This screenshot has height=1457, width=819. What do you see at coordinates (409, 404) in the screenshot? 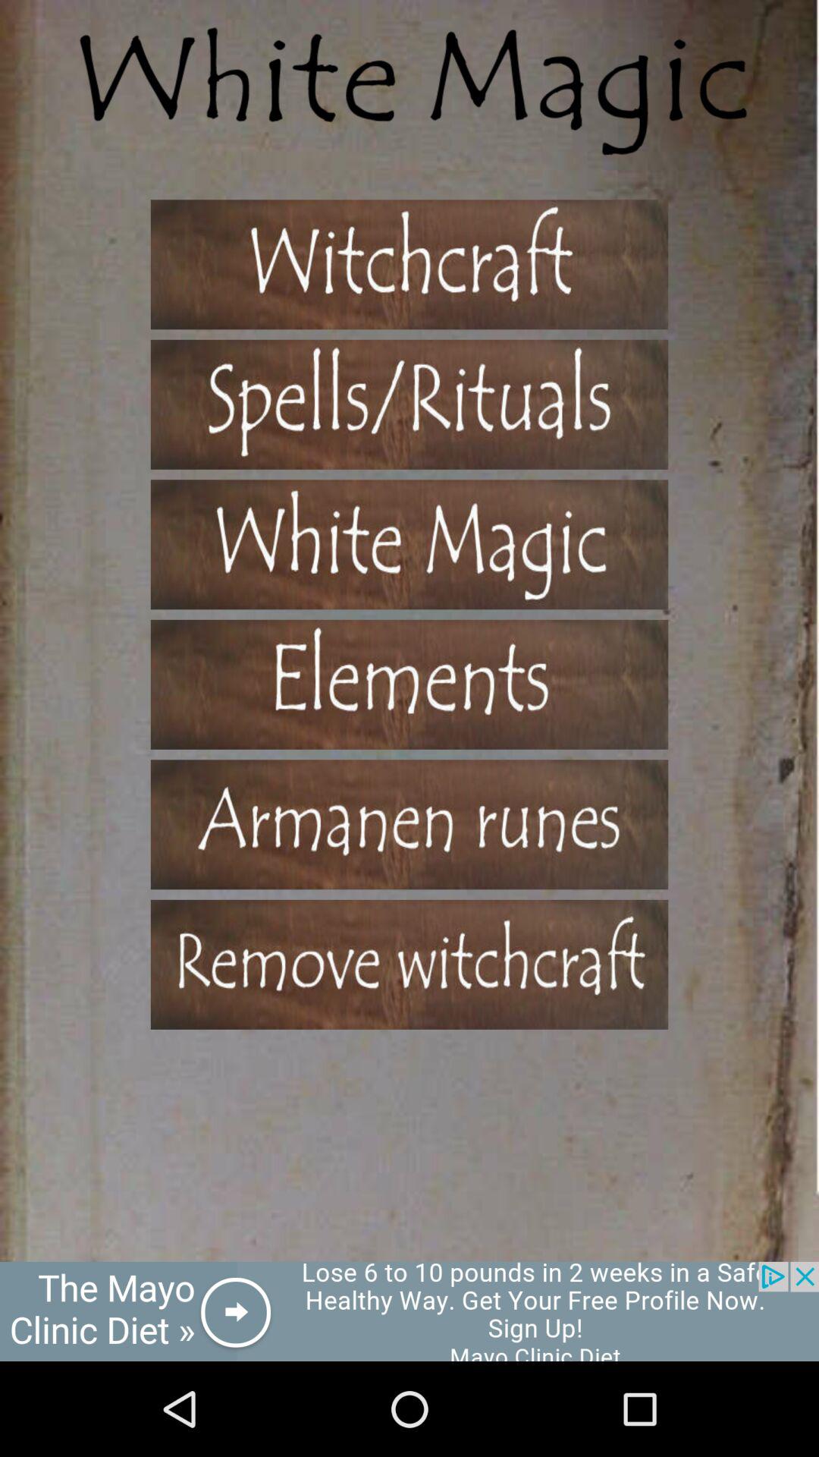
I see `click to view spells/rituals` at bounding box center [409, 404].